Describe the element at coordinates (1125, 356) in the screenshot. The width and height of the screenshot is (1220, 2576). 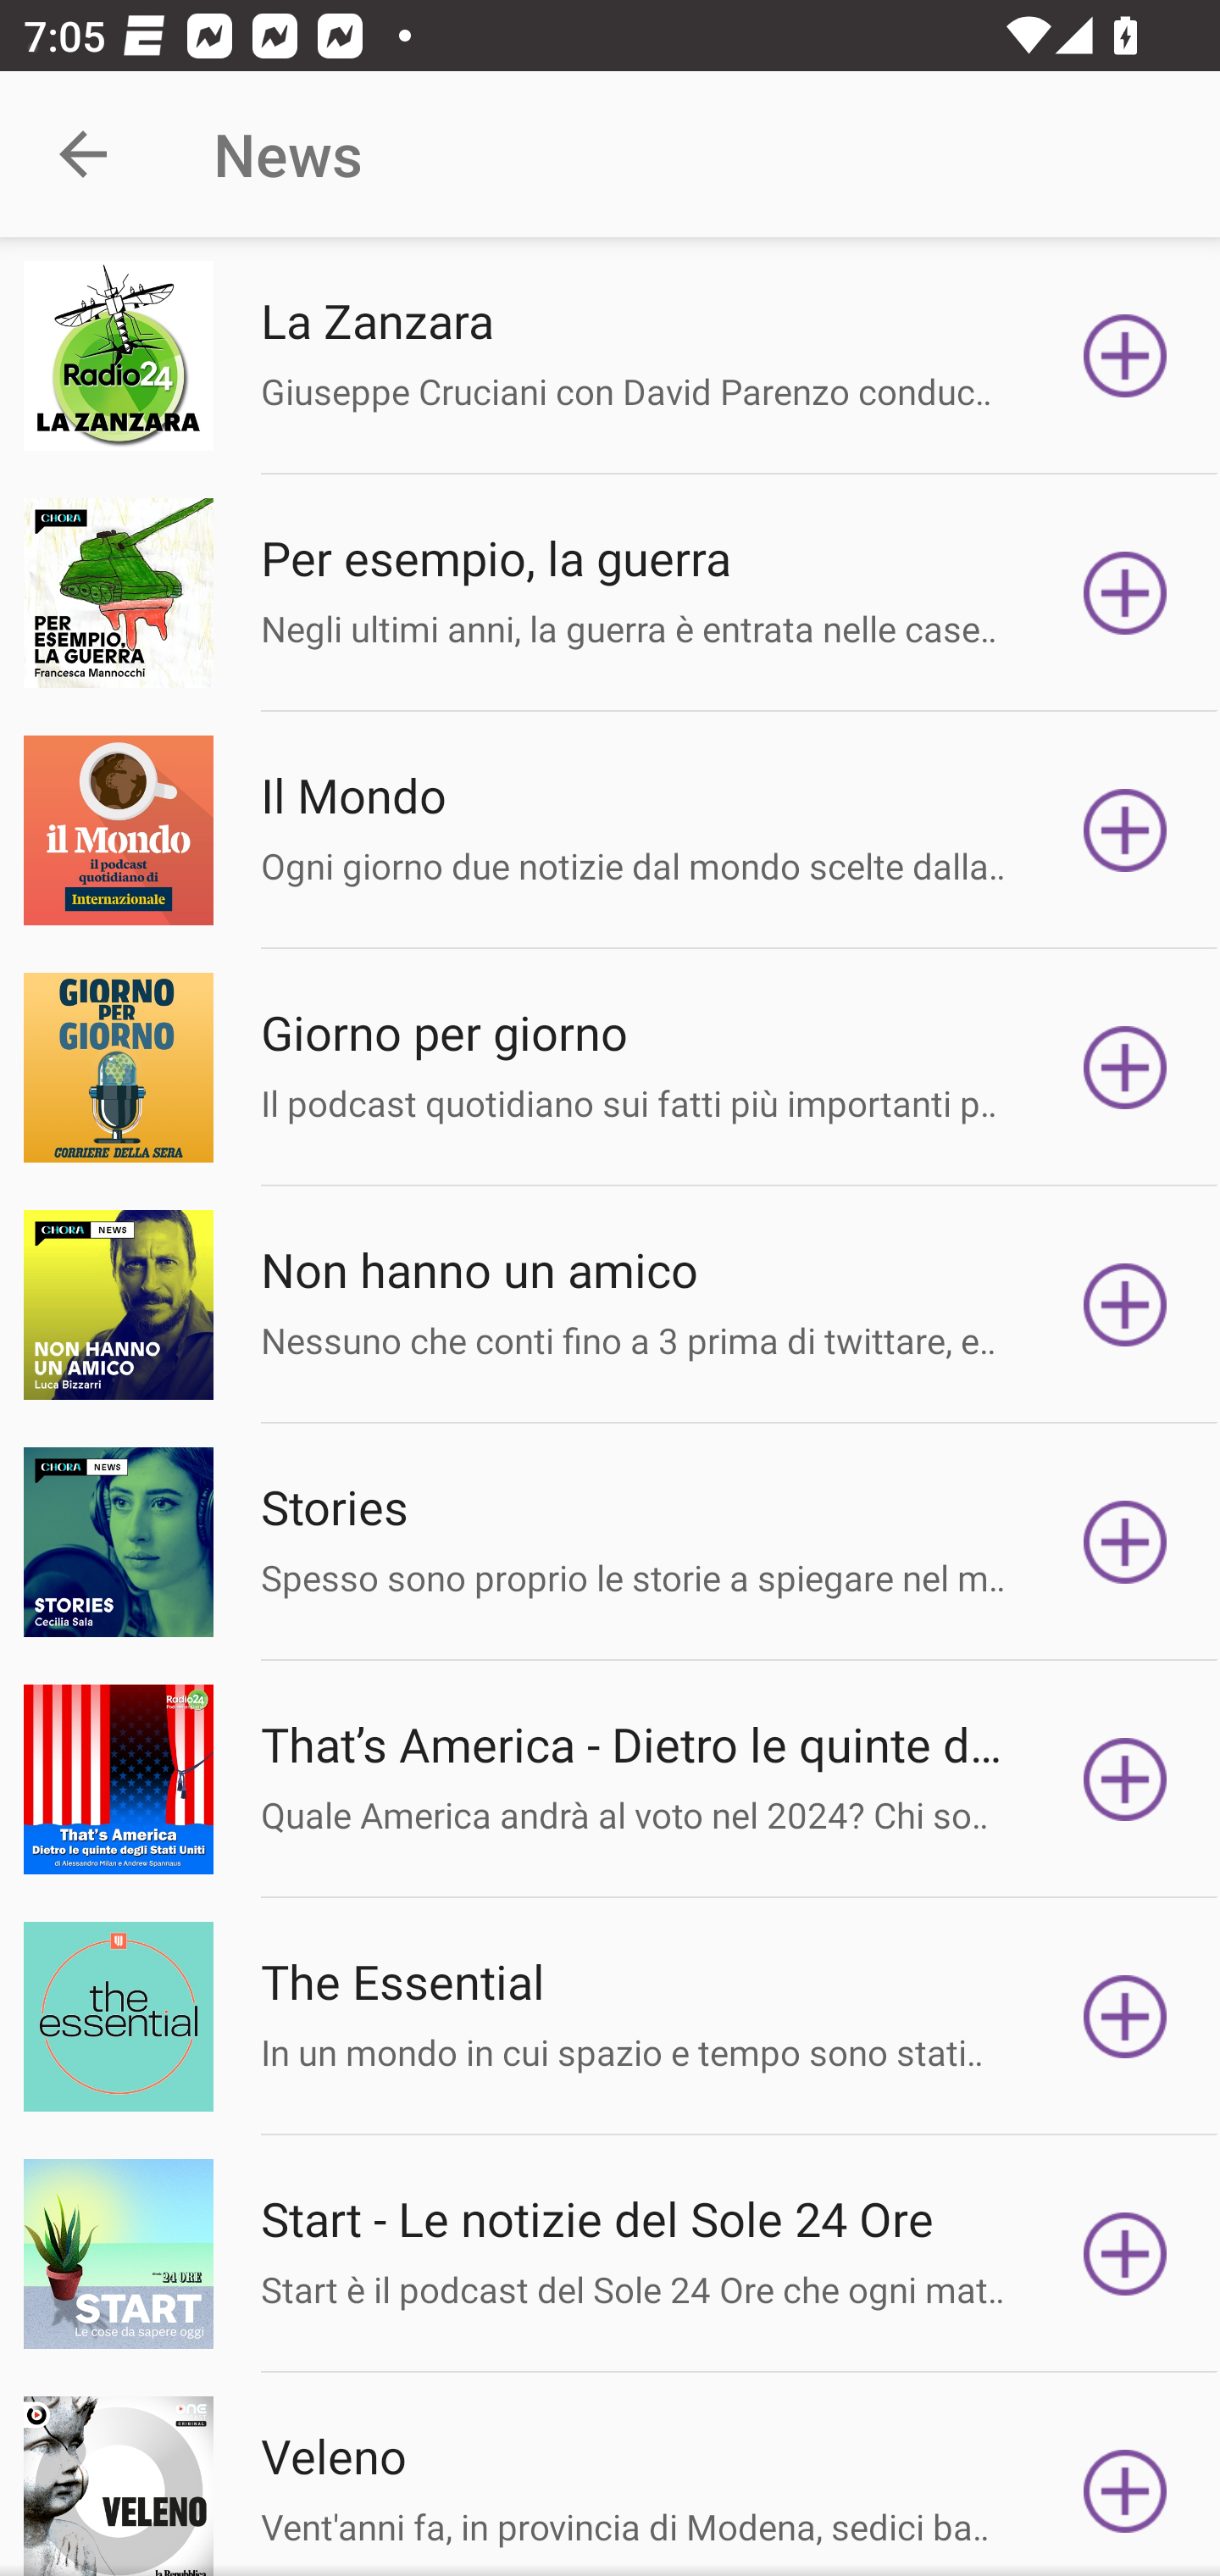
I see `Subscribe` at that location.